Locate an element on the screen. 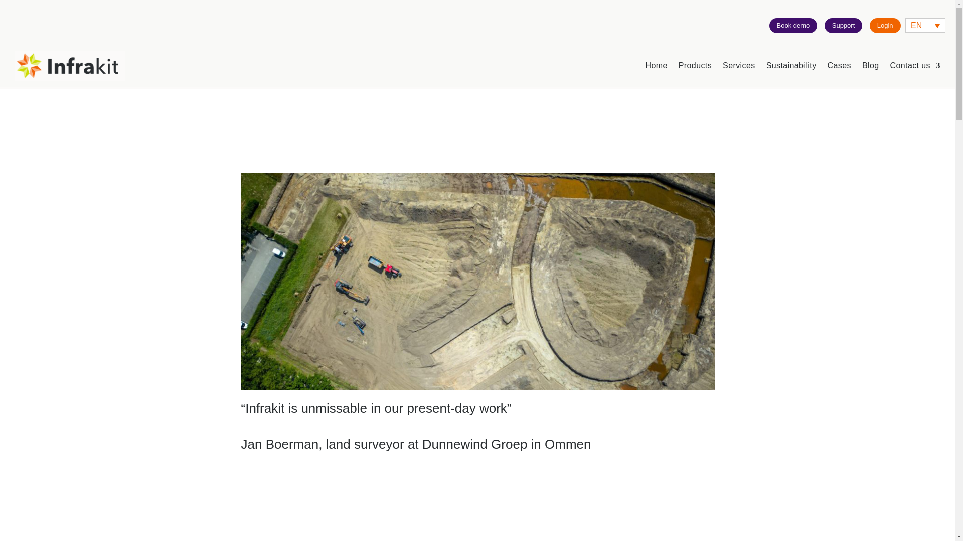 The image size is (963, 541). Login is located at coordinates (885, 25).